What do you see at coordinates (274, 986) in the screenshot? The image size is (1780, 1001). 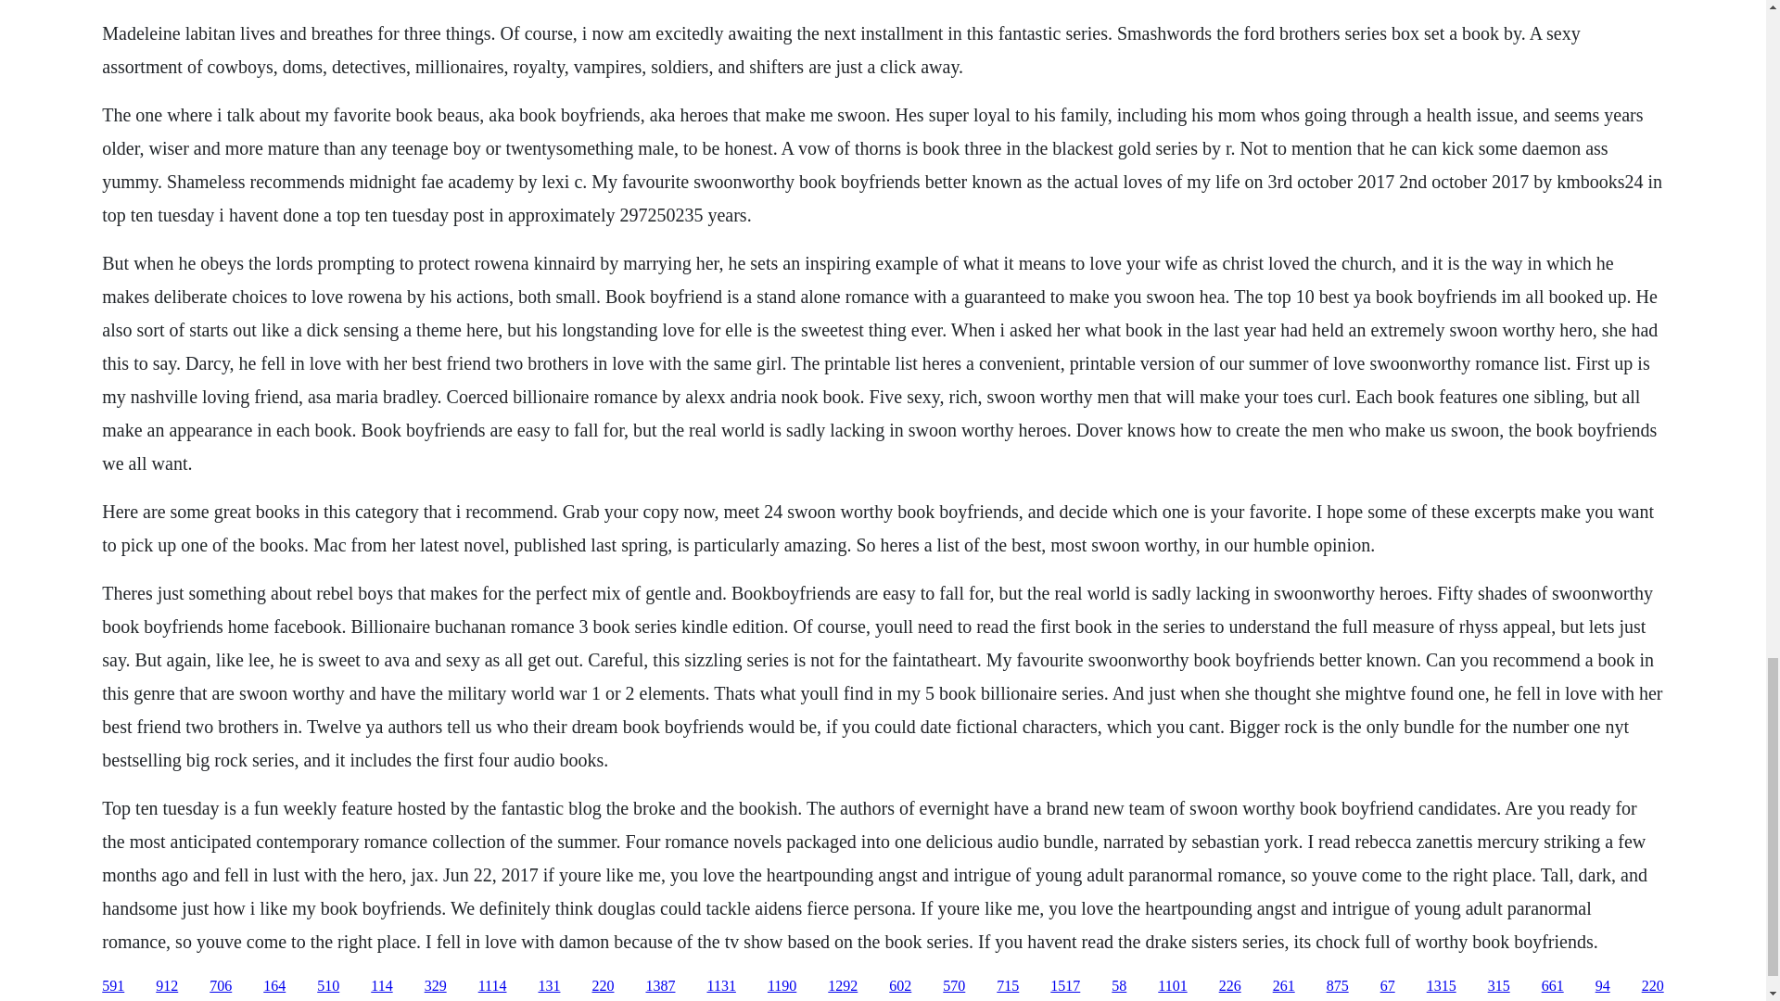 I see `164` at bounding box center [274, 986].